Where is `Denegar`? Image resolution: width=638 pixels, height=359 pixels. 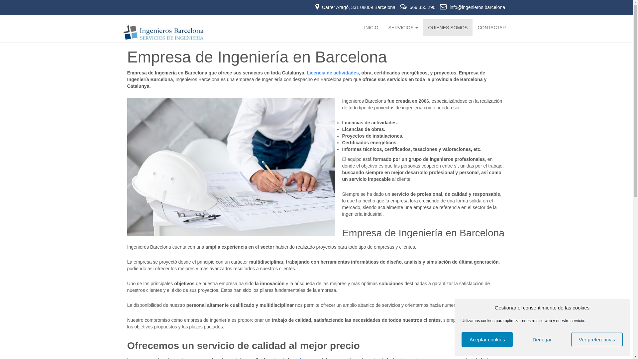 Denegar is located at coordinates (542, 340).